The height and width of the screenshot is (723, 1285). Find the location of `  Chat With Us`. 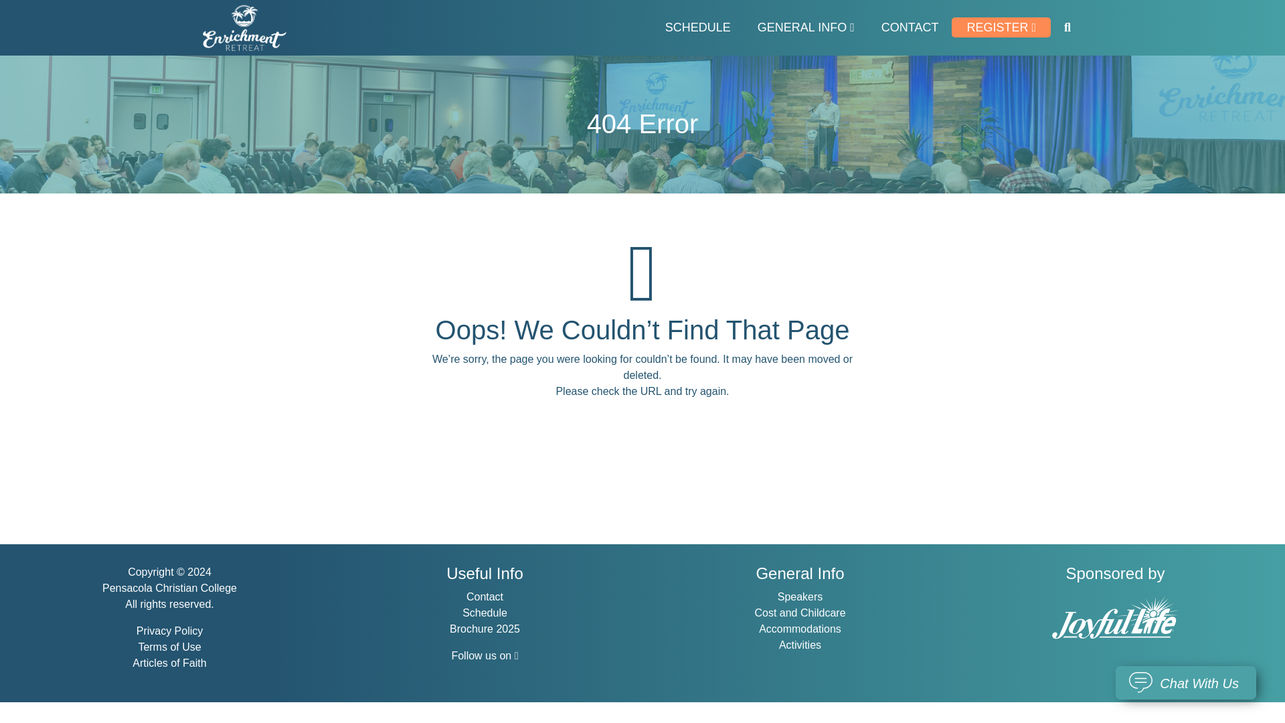

  Chat With Us is located at coordinates (1186, 683).